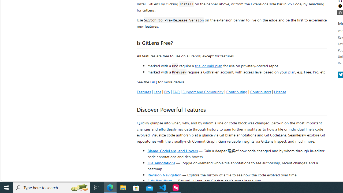 The height and width of the screenshot is (193, 343). Describe the element at coordinates (280, 92) in the screenshot. I see `License` at that location.